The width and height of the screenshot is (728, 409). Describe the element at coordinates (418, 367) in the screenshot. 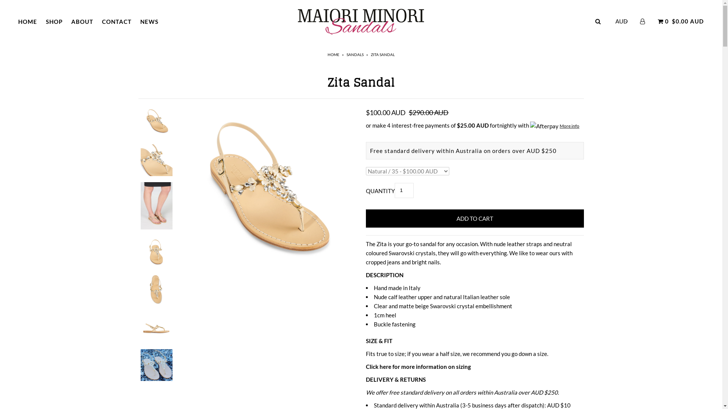

I see `Click here for more information on sizing` at that location.